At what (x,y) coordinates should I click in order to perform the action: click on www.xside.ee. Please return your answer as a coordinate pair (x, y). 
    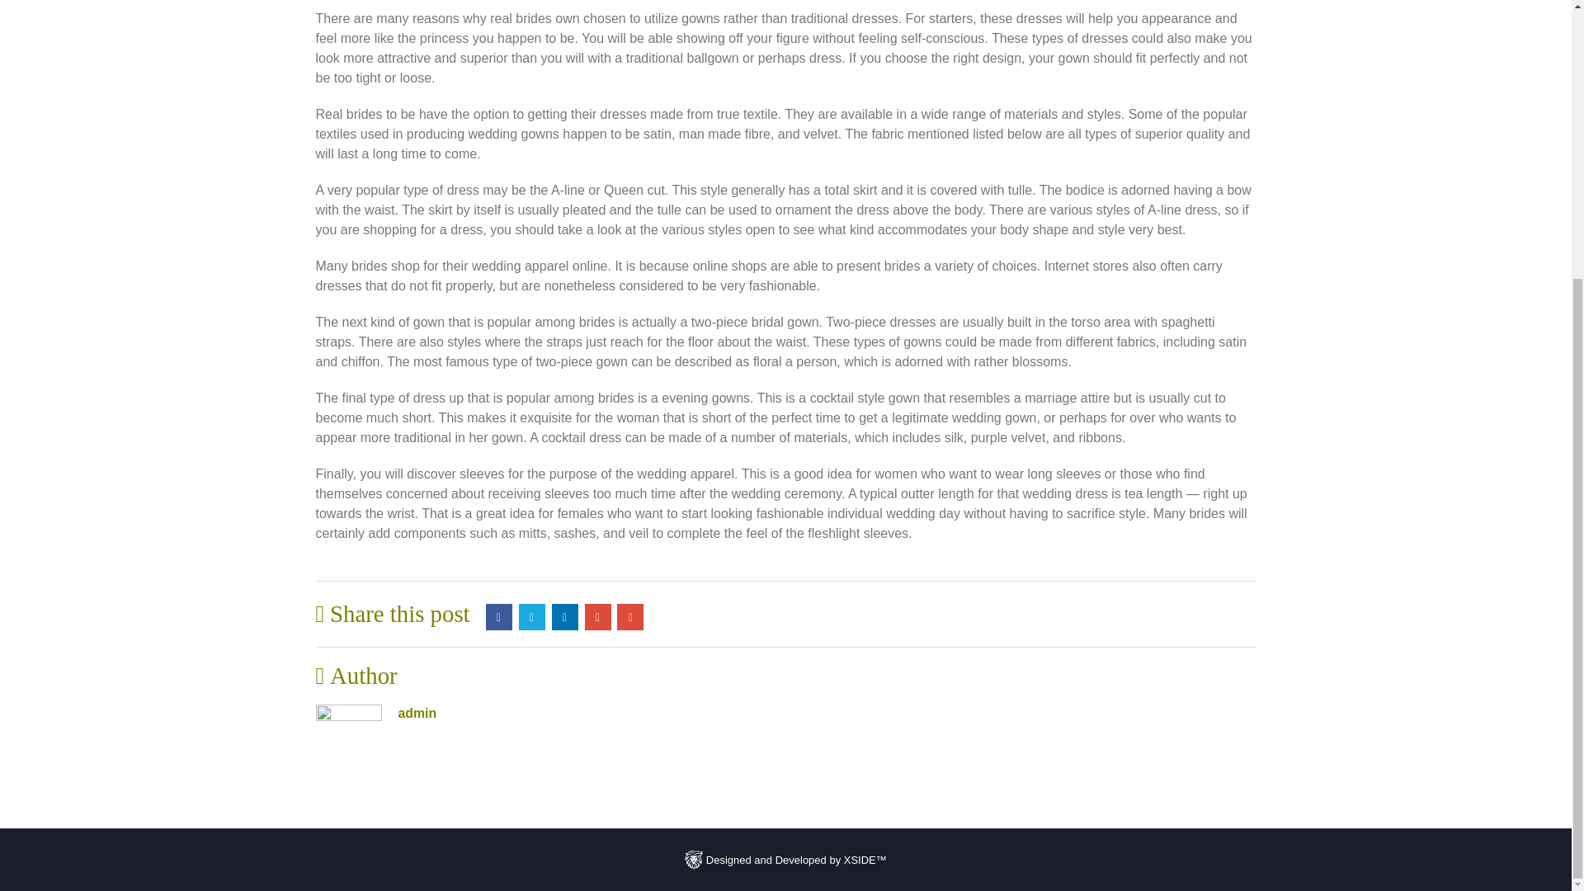
    Looking at the image, I should click on (693, 860).